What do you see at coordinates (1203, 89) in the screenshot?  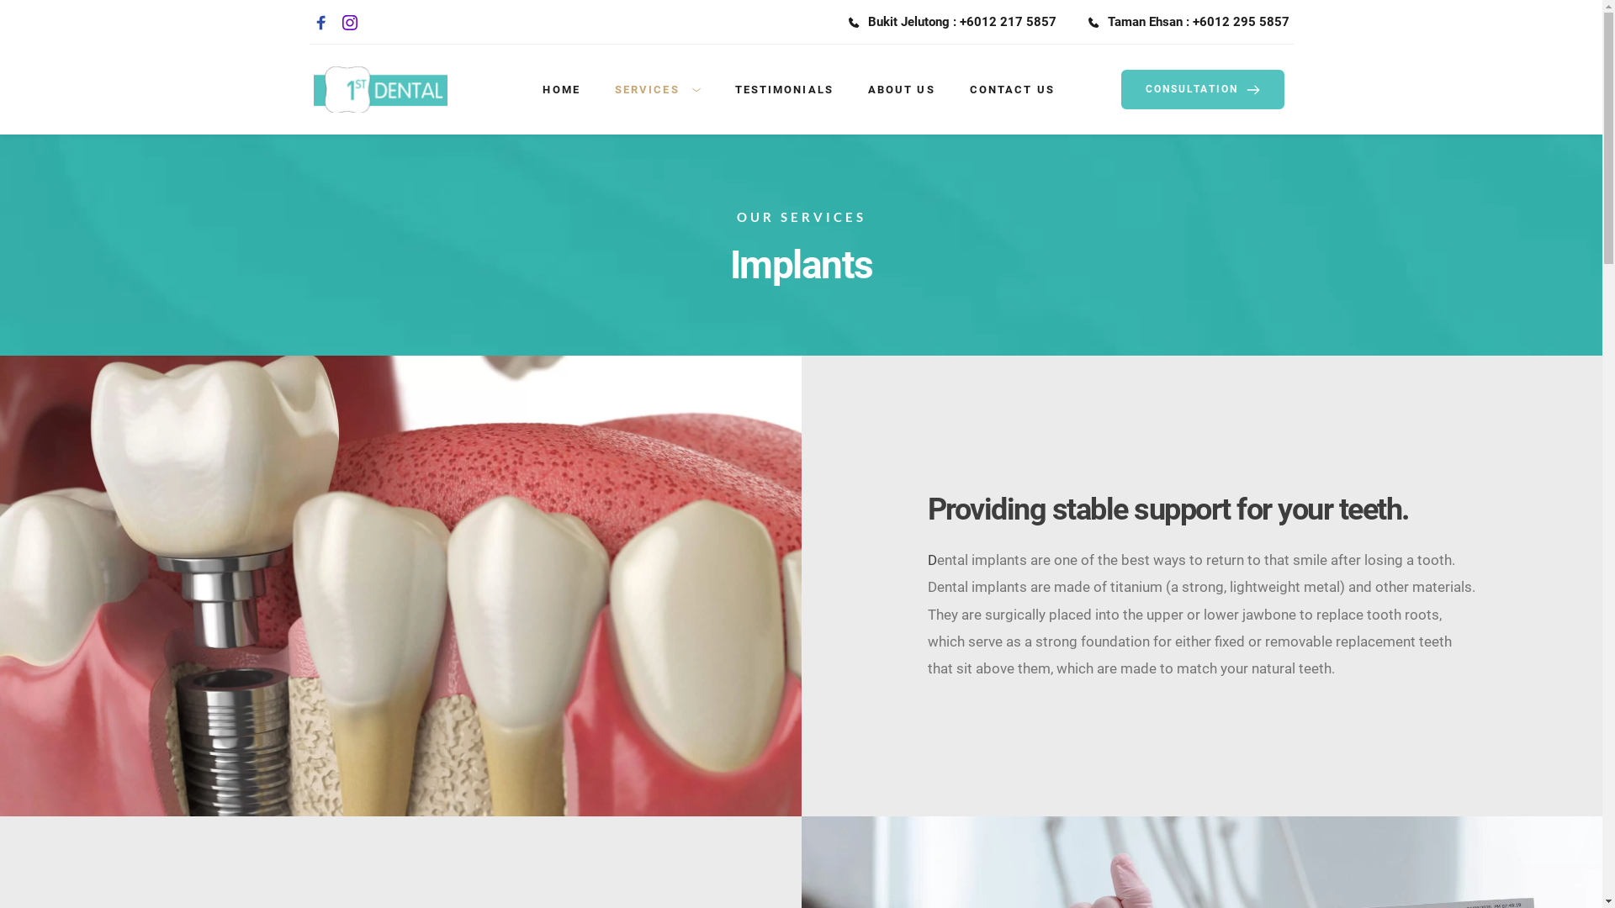 I see `CONSULTATION` at bounding box center [1203, 89].